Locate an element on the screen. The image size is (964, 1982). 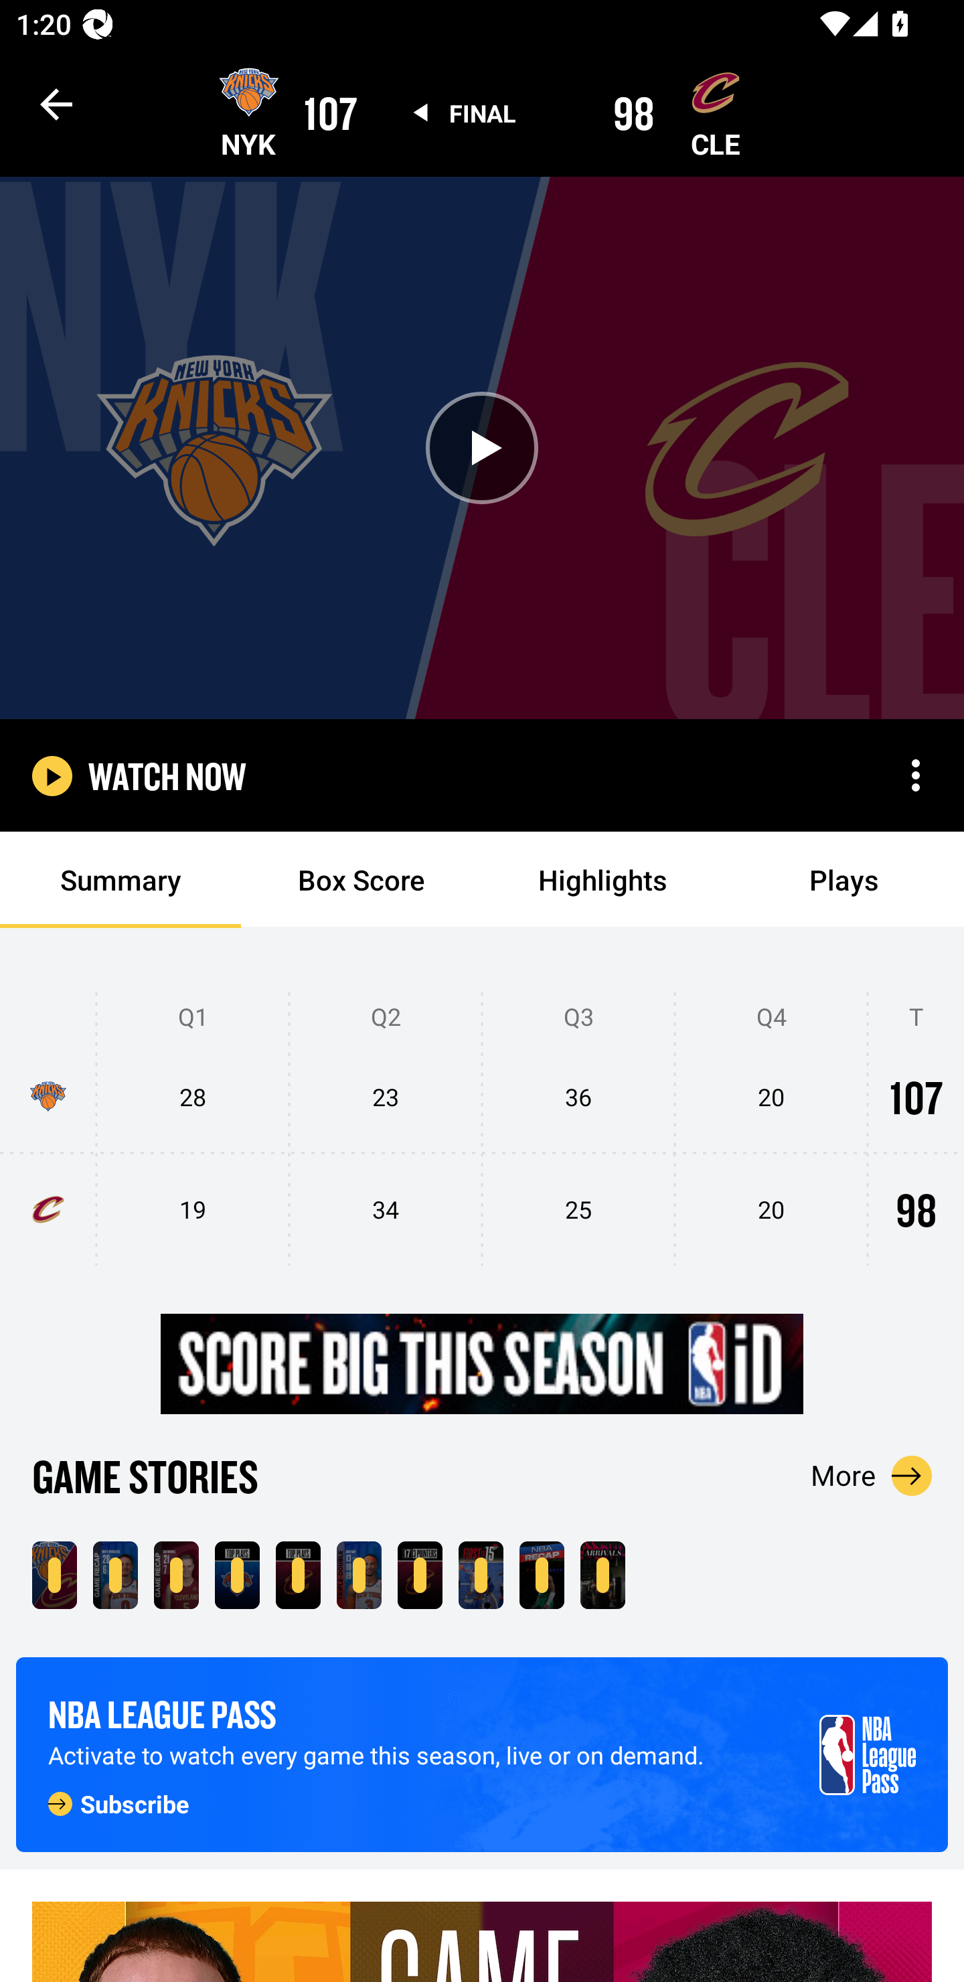
First To 15, Mar. 3rd NEW is located at coordinates (481, 1575).